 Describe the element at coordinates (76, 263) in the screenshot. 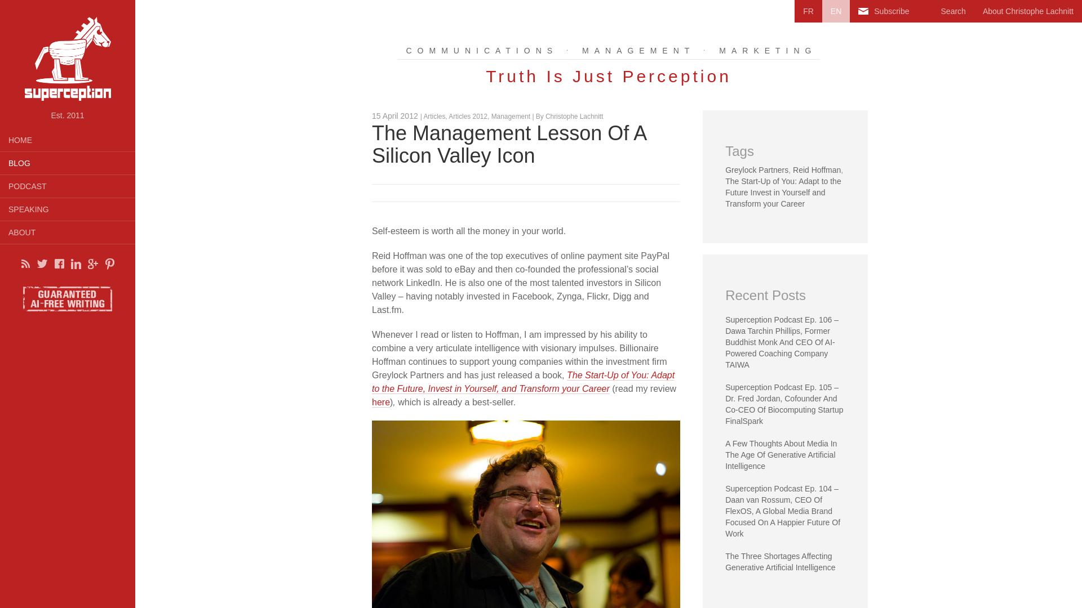

I see `LinkedIn` at that location.